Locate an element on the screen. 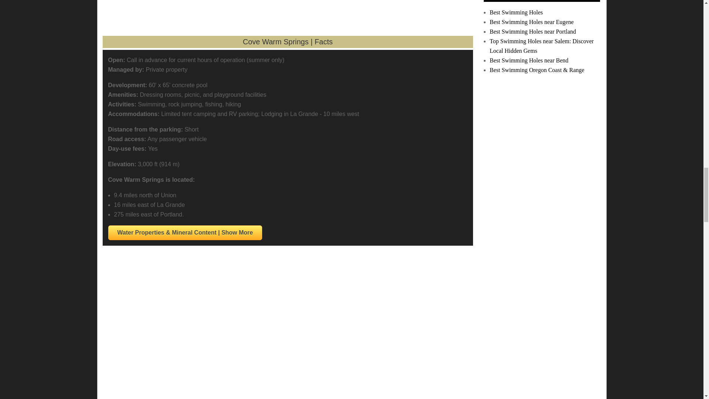 The width and height of the screenshot is (709, 399). Cove Warm Springs is located at coordinates (380, 11).